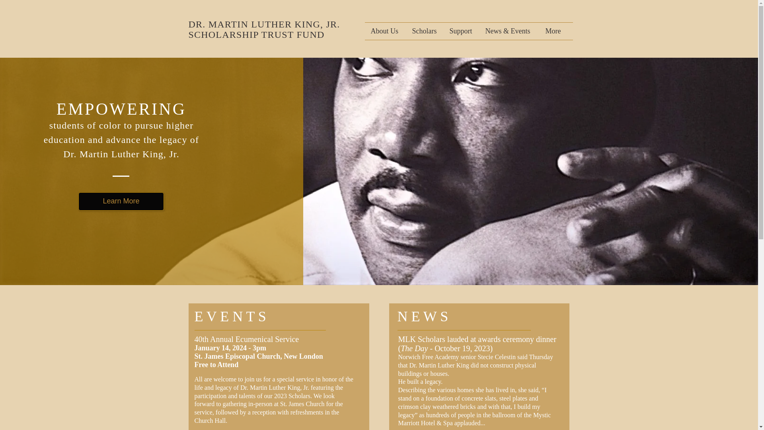  I want to click on DR. MARTIN LUTHER KING, JR. SCHOLARSHIP TRUST FUND, so click(264, 29).